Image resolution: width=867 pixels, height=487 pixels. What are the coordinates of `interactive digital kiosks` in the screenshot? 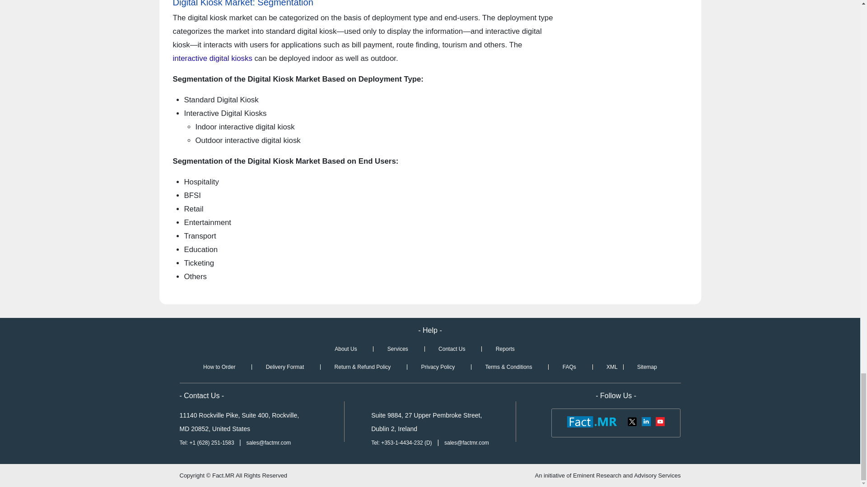 It's located at (212, 58).